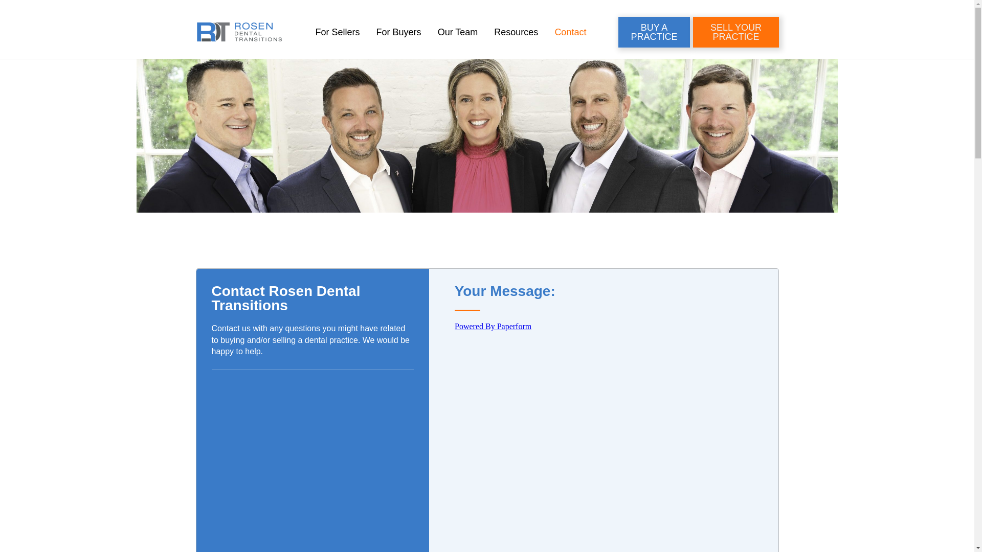  What do you see at coordinates (609, 398) in the screenshot?
I see `Embedded form` at bounding box center [609, 398].